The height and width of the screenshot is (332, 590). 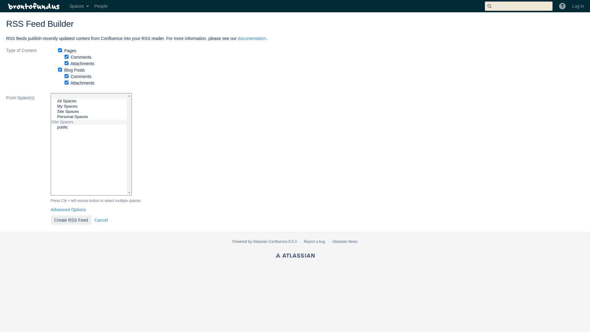 What do you see at coordinates (295, 255) in the screenshot?
I see `Atlassian` at bounding box center [295, 255].